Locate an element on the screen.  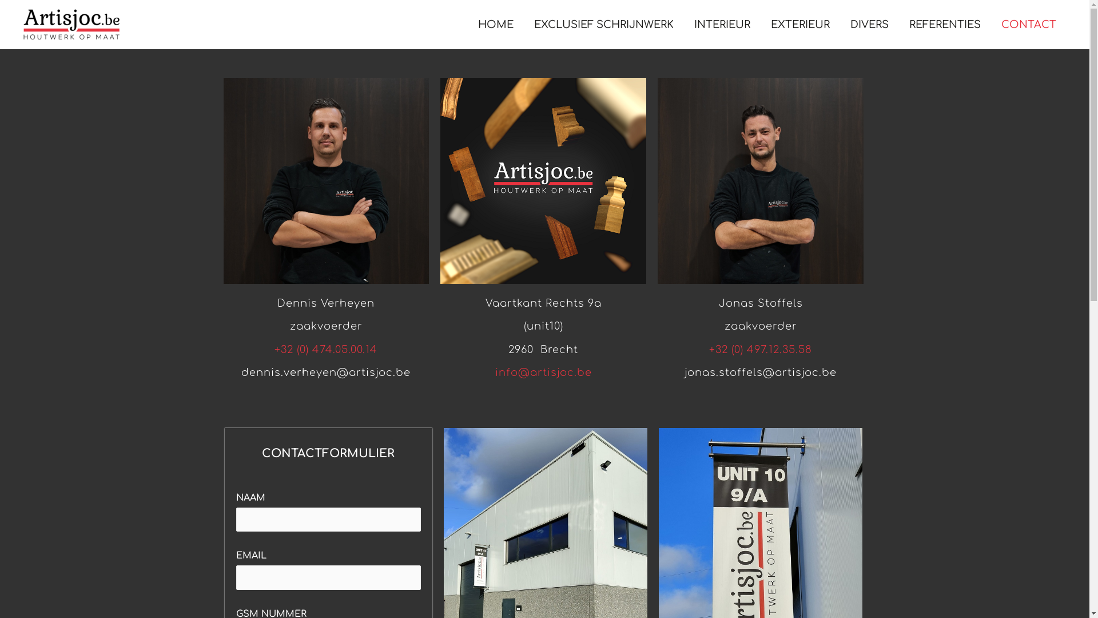
+32 (0) 474.05.00.14 is located at coordinates (326, 350).